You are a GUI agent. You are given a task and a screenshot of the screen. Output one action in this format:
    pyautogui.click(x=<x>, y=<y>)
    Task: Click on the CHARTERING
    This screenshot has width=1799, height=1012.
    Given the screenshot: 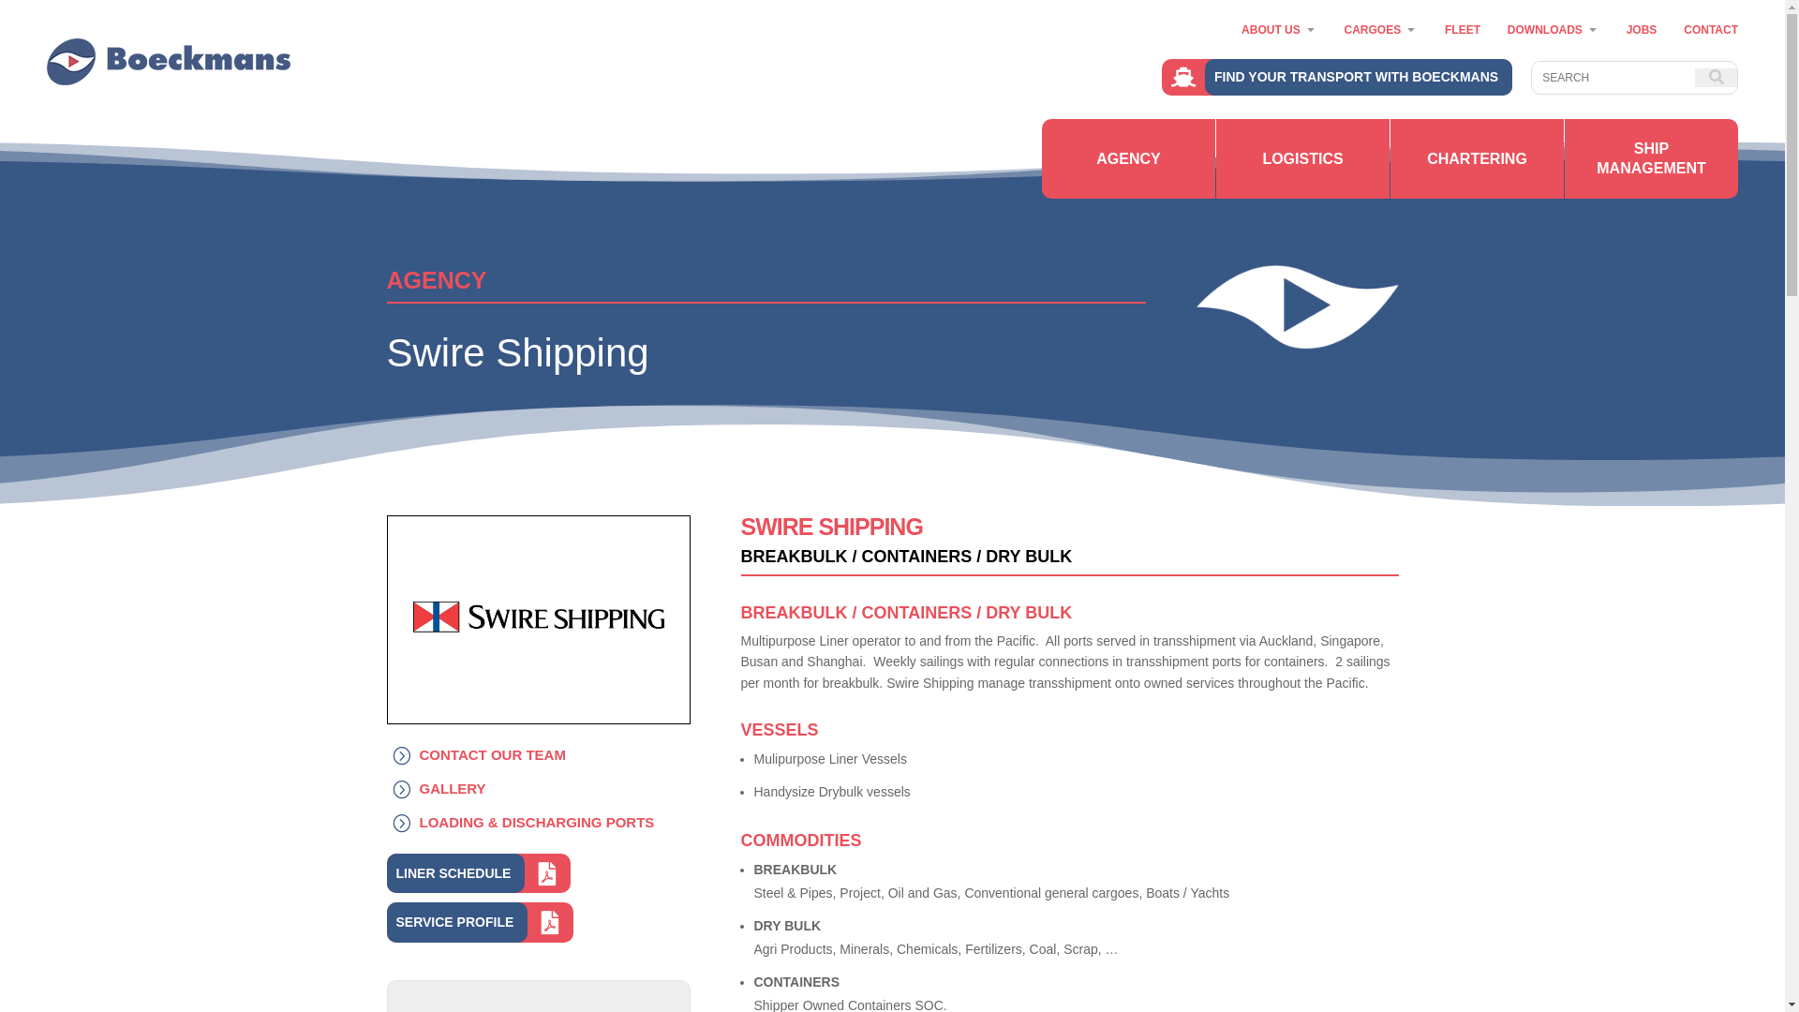 What is the action you would take?
    pyautogui.click(x=1477, y=159)
    